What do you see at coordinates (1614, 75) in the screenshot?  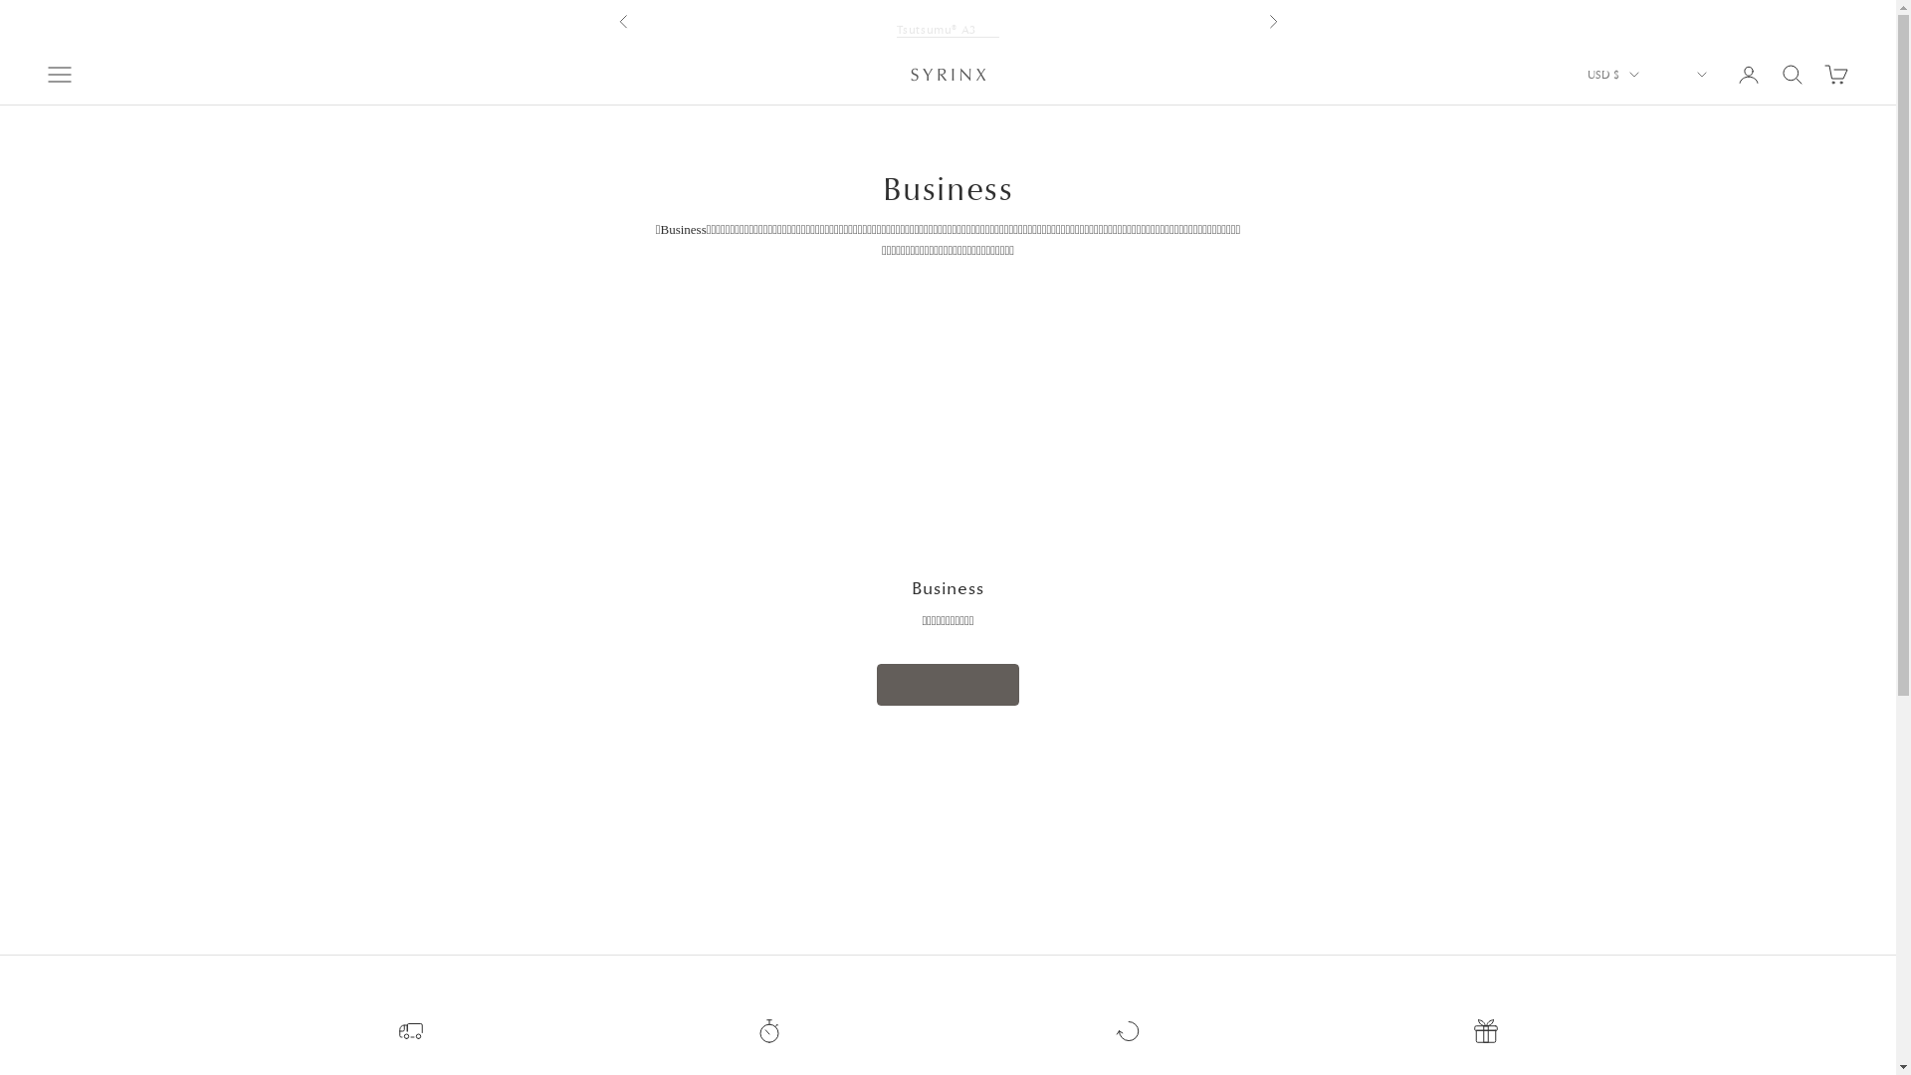 I see `USD $` at bounding box center [1614, 75].